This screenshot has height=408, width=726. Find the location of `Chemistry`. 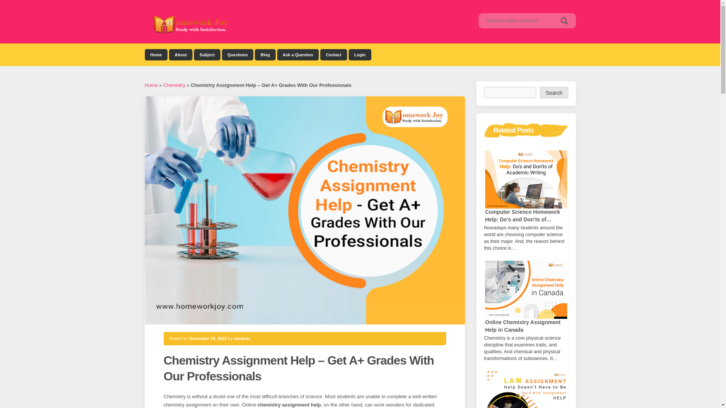

Chemistry is located at coordinates (175, 85).